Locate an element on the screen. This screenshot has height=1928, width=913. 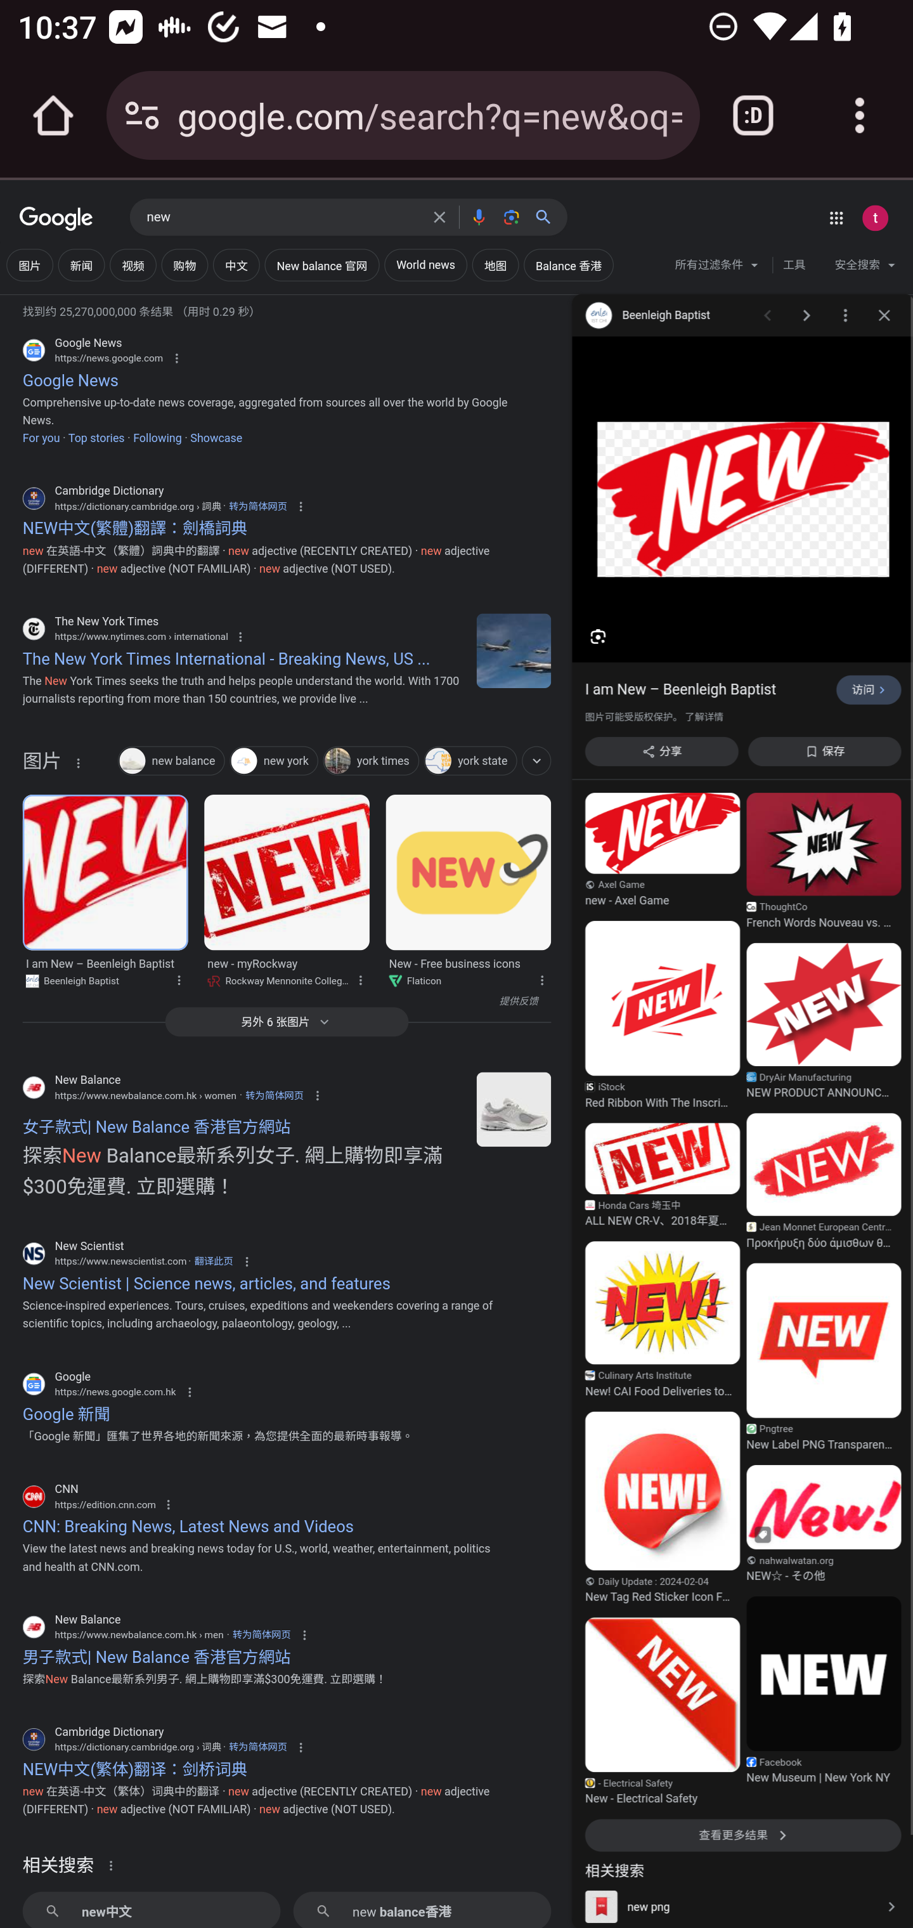
Google 应用 is located at coordinates (836, 218).